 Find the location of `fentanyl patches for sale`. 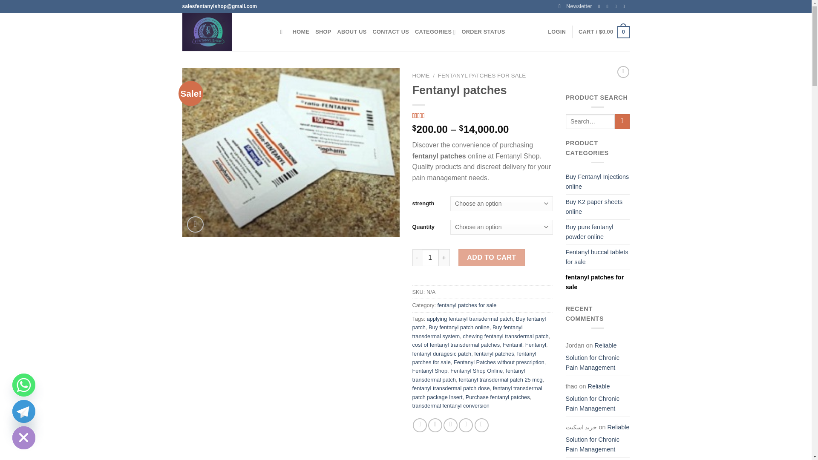

fentanyl patches for sale is located at coordinates (291, 152).